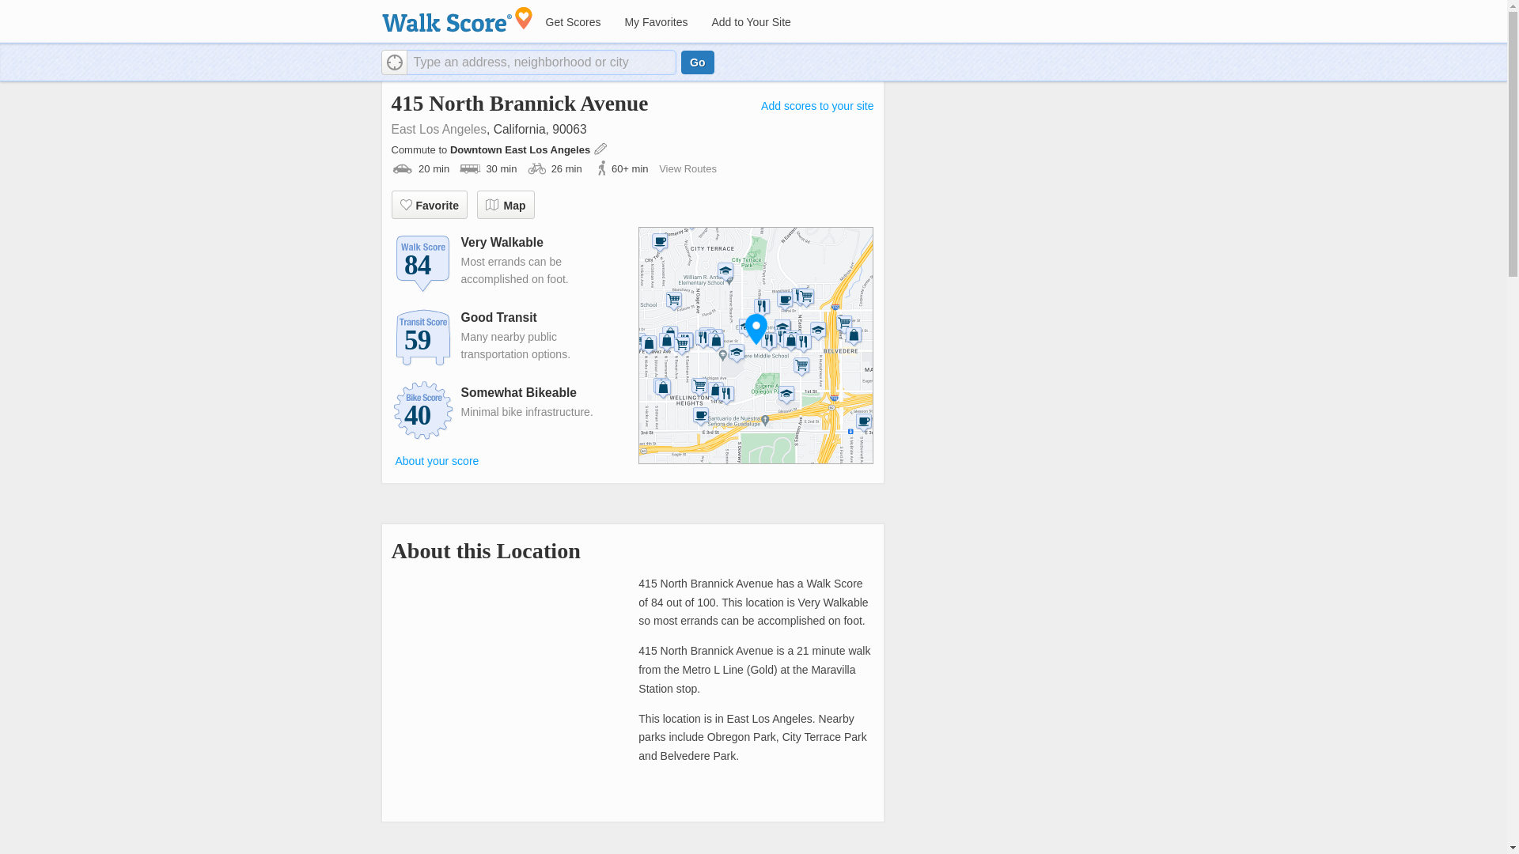 The width and height of the screenshot is (1519, 854). I want to click on Get Scores, so click(572, 22).